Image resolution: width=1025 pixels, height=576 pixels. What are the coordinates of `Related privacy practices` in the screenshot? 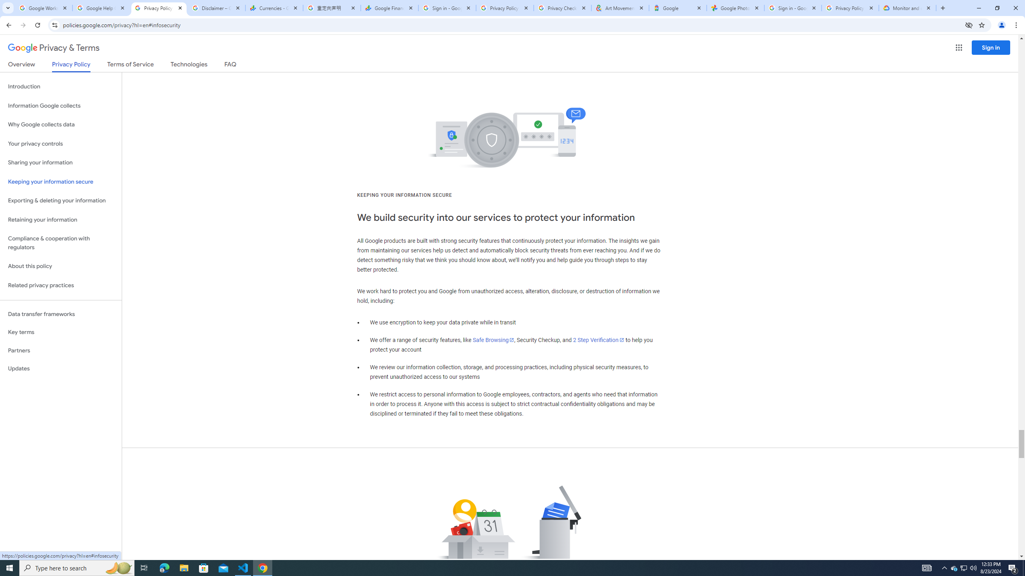 It's located at (61, 285).